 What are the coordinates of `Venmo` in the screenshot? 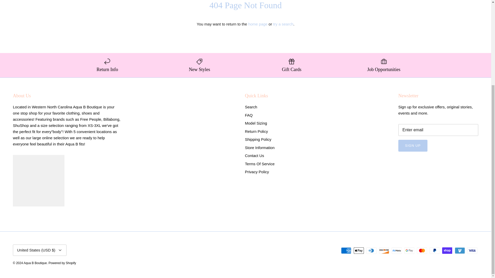 It's located at (460, 251).